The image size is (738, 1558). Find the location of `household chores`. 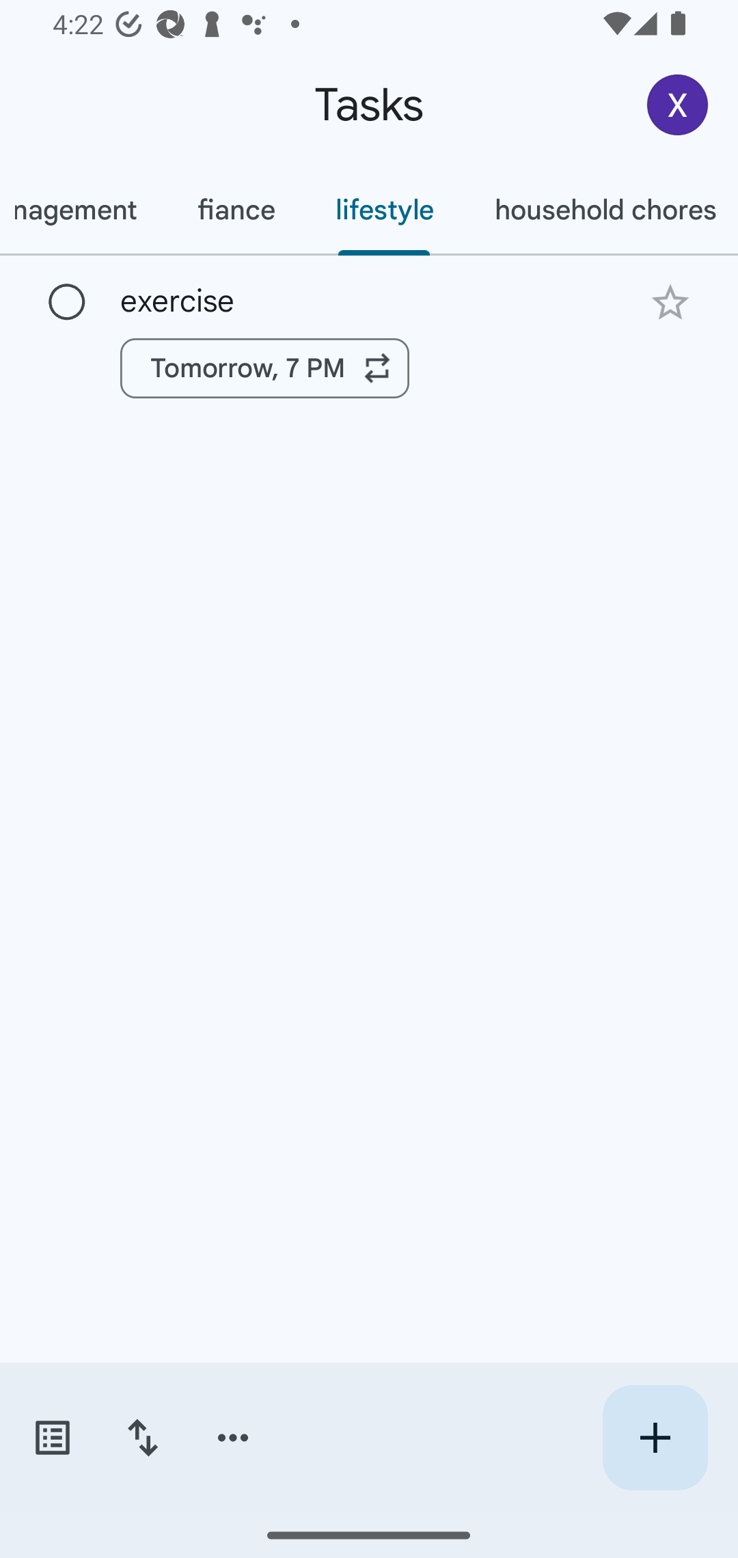

household chores is located at coordinates (601, 210).